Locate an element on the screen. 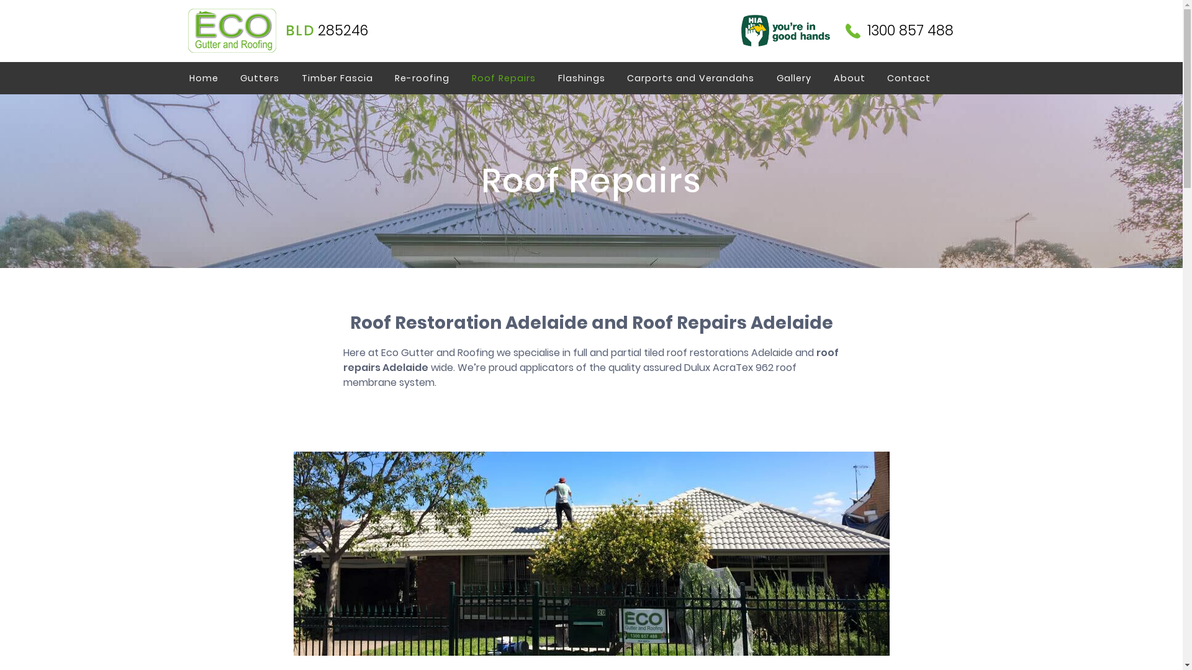  ECO Gutter And Roofing Adelaide | Guttering Adelaide is located at coordinates (232, 31).